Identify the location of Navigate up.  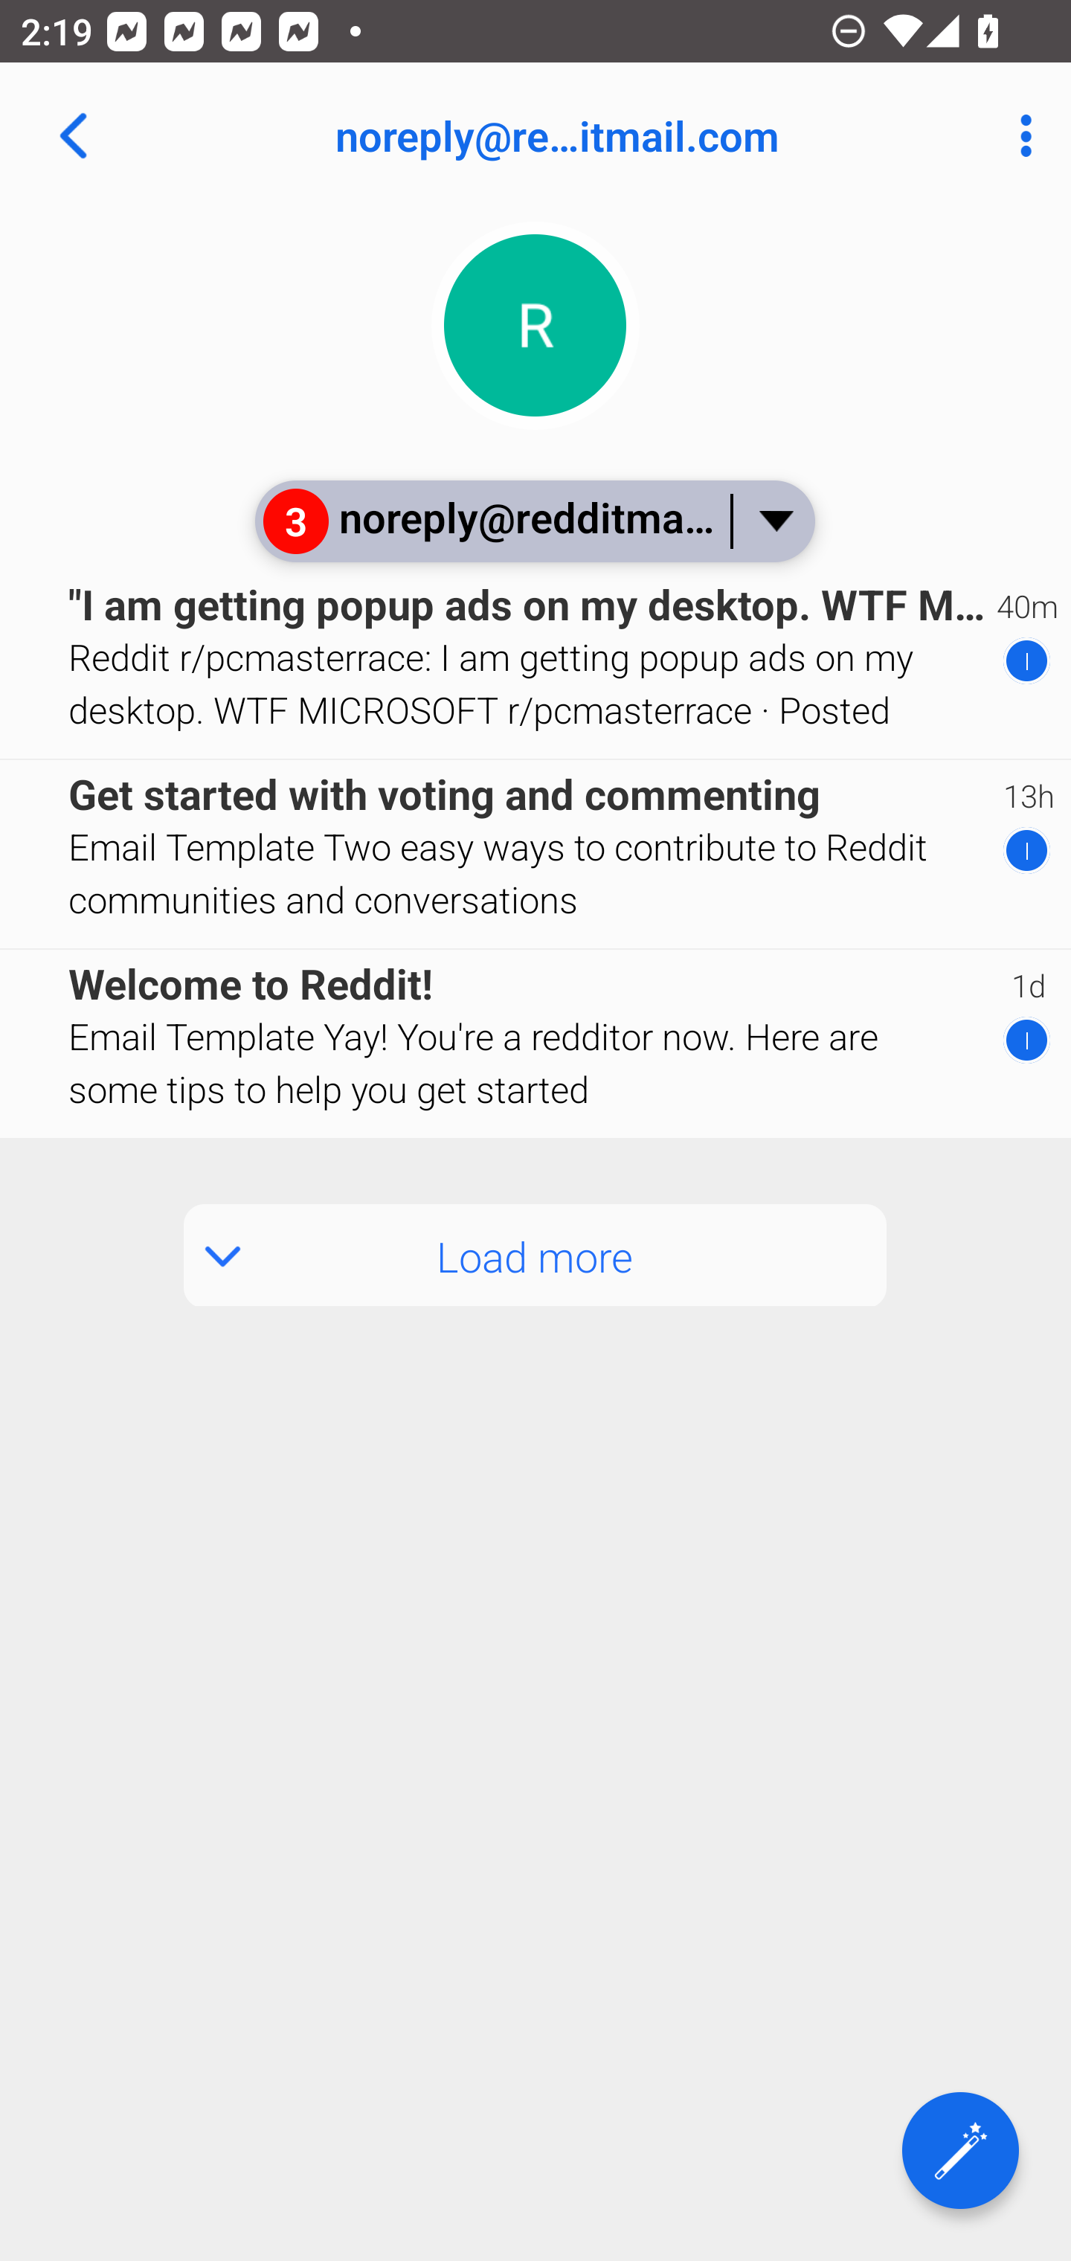
(73, 135).